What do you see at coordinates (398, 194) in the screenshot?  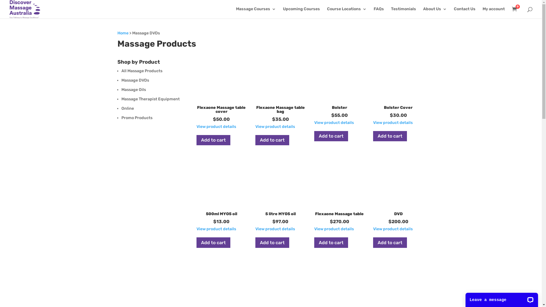 I see `DVD
$200.00` at bounding box center [398, 194].